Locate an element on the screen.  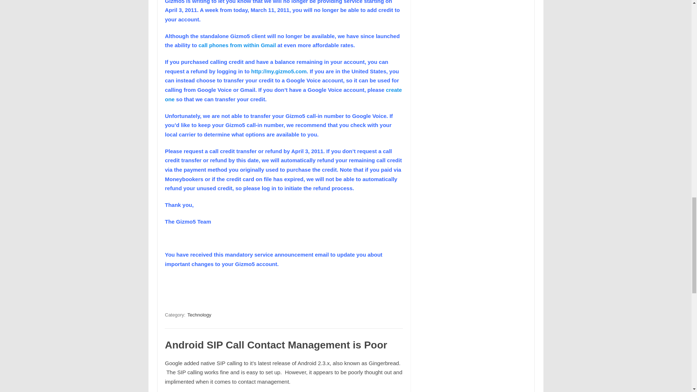
call phones from within Gmail is located at coordinates (237, 45).